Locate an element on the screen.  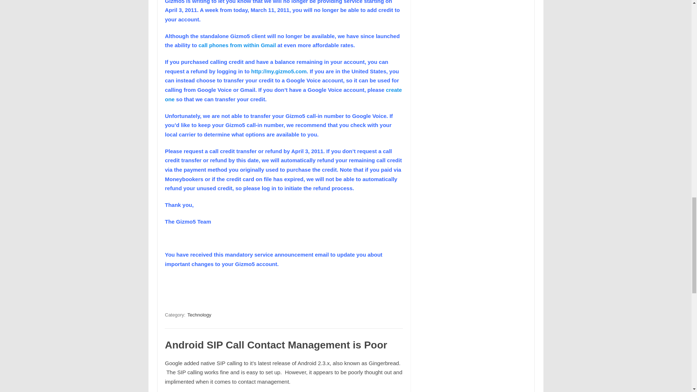
call phones from within Gmail is located at coordinates (237, 45).